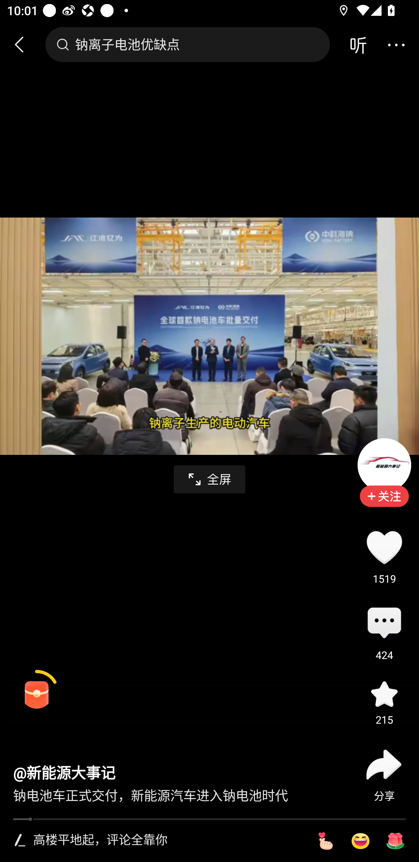  I want to click on 评论424 评论 424, so click(384, 623).